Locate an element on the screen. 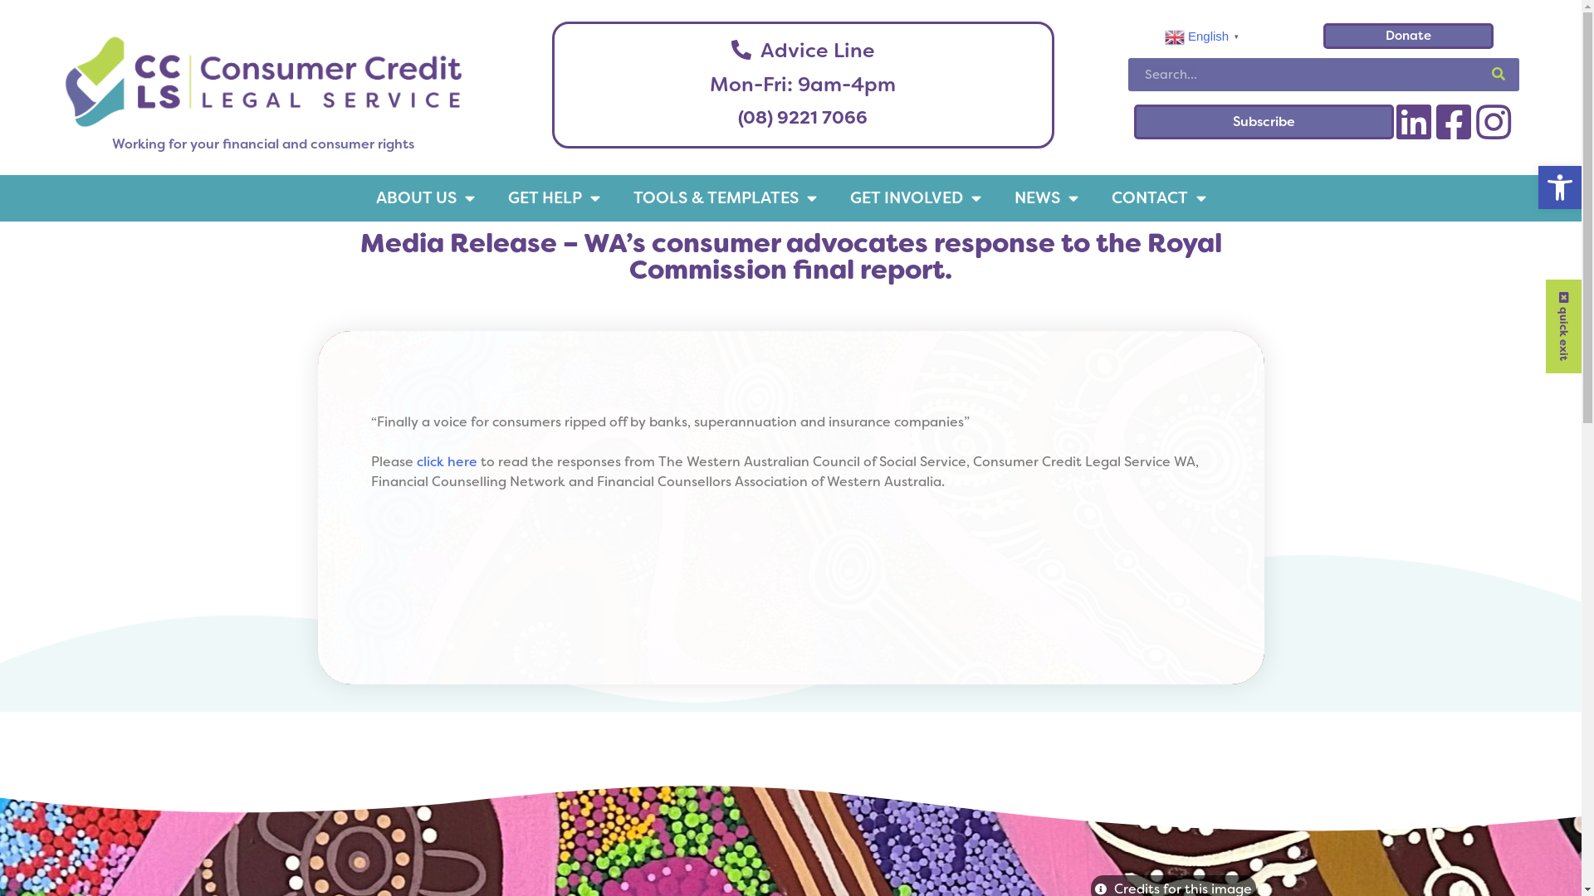 The width and height of the screenshot is (1594, 896). (08) 9221 7066 is located at coordinates (803, 118).